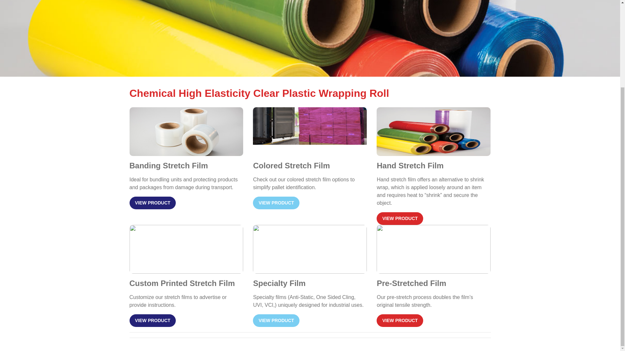 The image size is (625, 351). Describe the element at coordinates (400, 320) in the screenshot. I see `VIEW PRODUCT` at that location.